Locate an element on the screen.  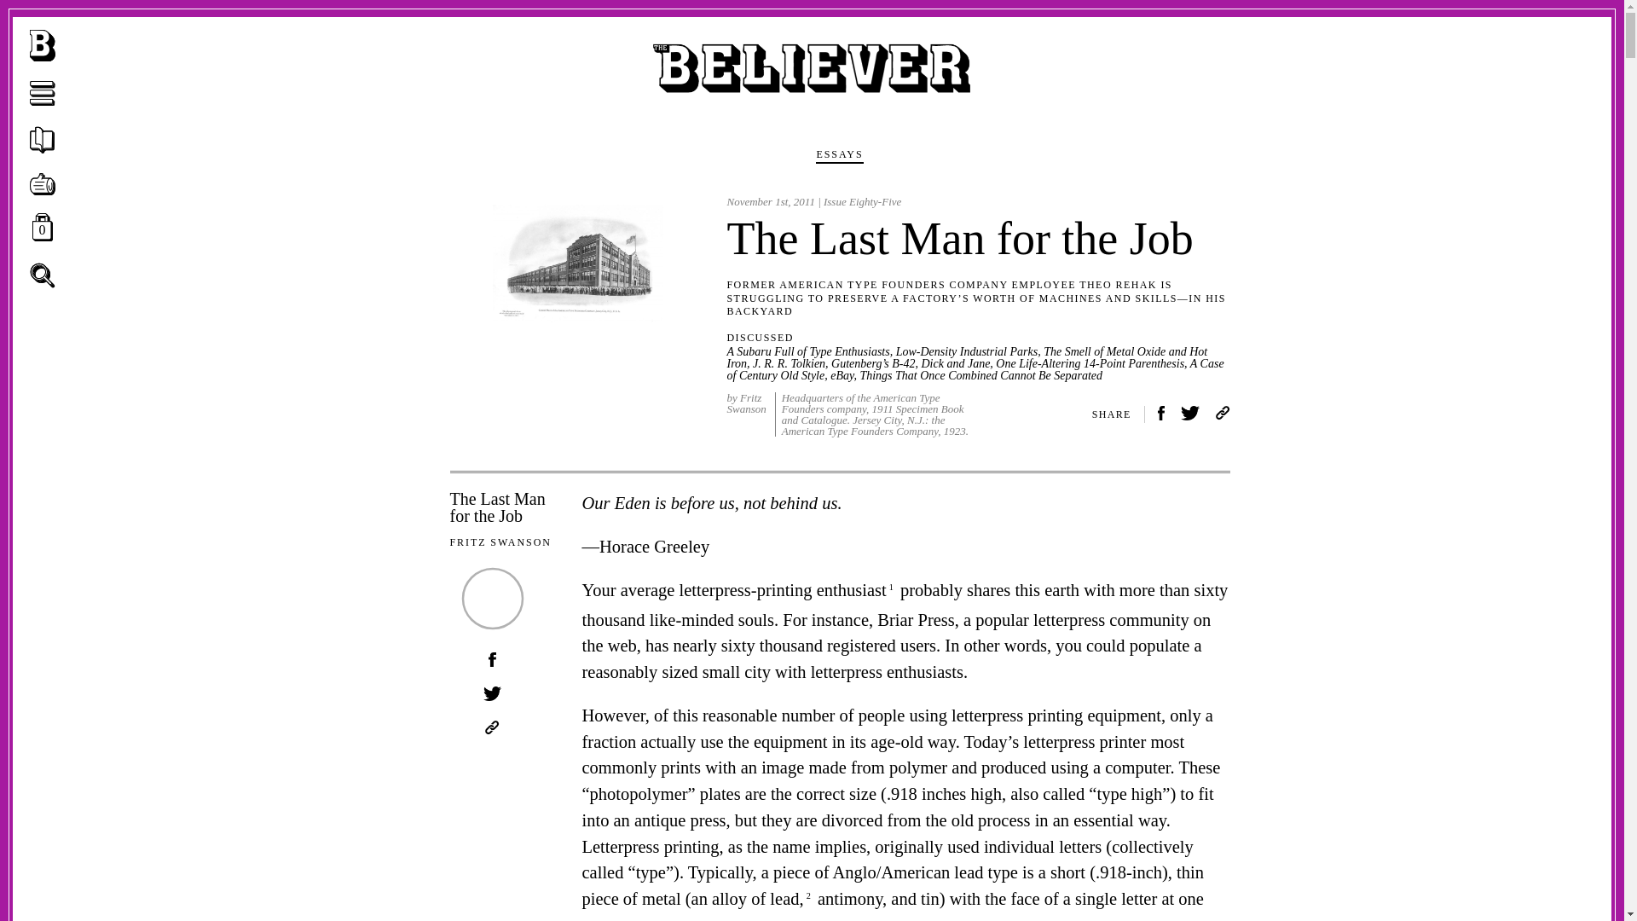
Tweet this! is located at coordinates (43, 184).